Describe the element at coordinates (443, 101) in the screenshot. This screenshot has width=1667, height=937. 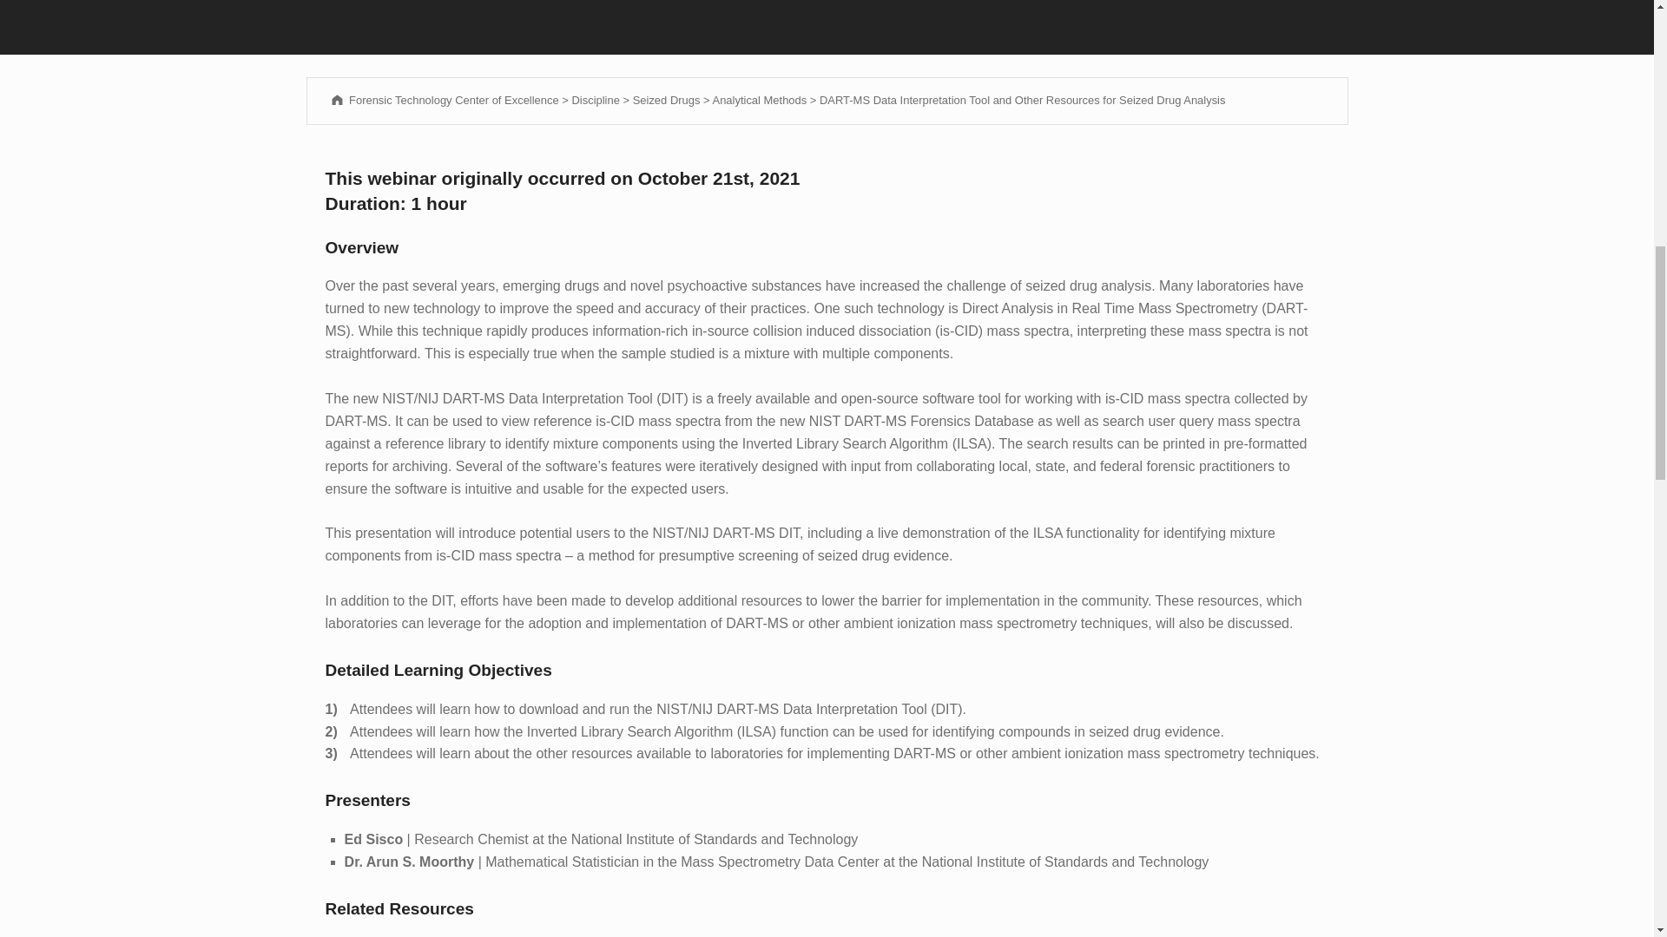
I see `Go to Forensic Technology Center of Excellence.` at that location.